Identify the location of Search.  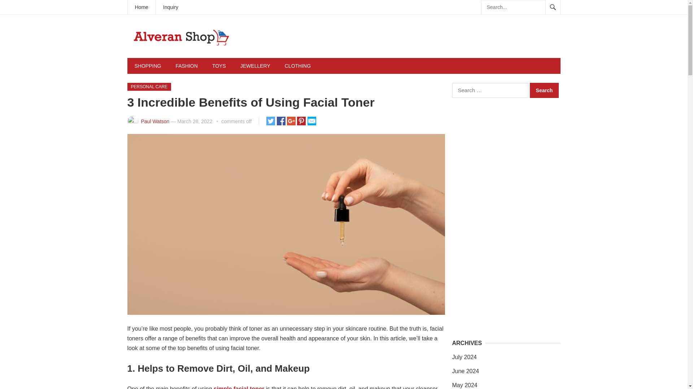
(544, 90).